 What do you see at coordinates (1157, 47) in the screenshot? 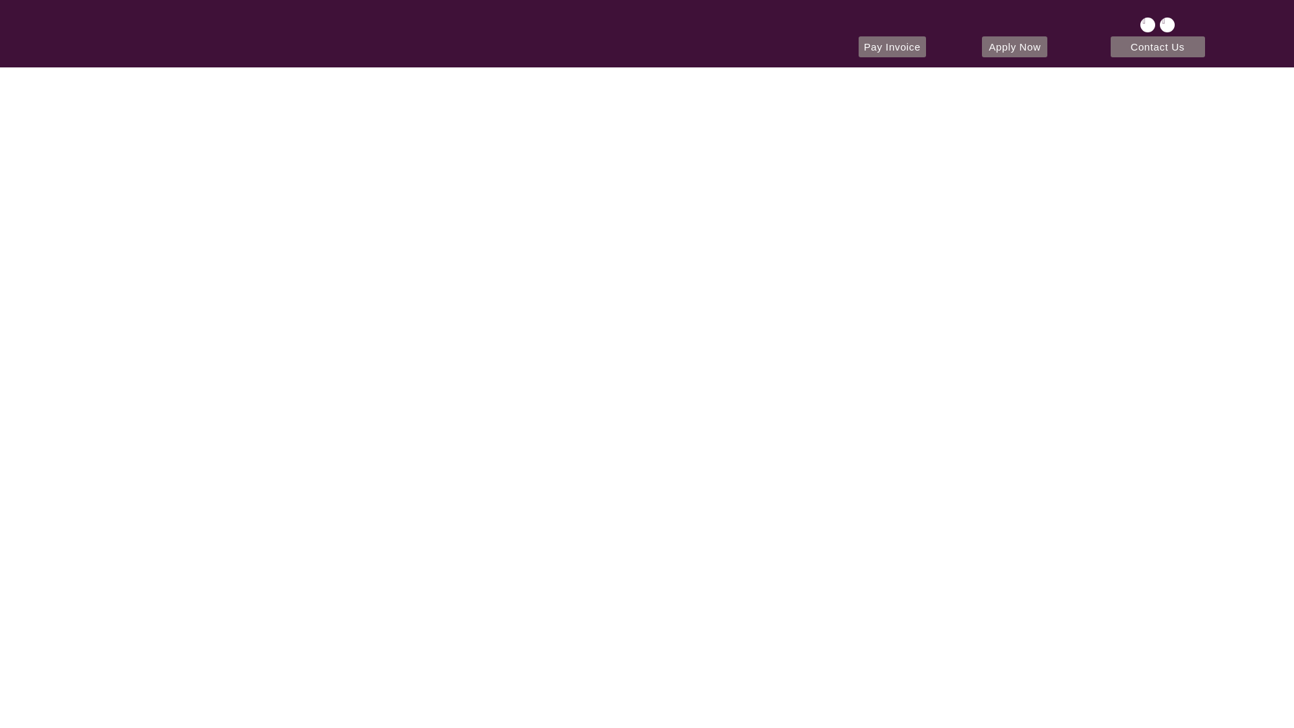
I see `Contact Us` at bounding box center [1157, 47].